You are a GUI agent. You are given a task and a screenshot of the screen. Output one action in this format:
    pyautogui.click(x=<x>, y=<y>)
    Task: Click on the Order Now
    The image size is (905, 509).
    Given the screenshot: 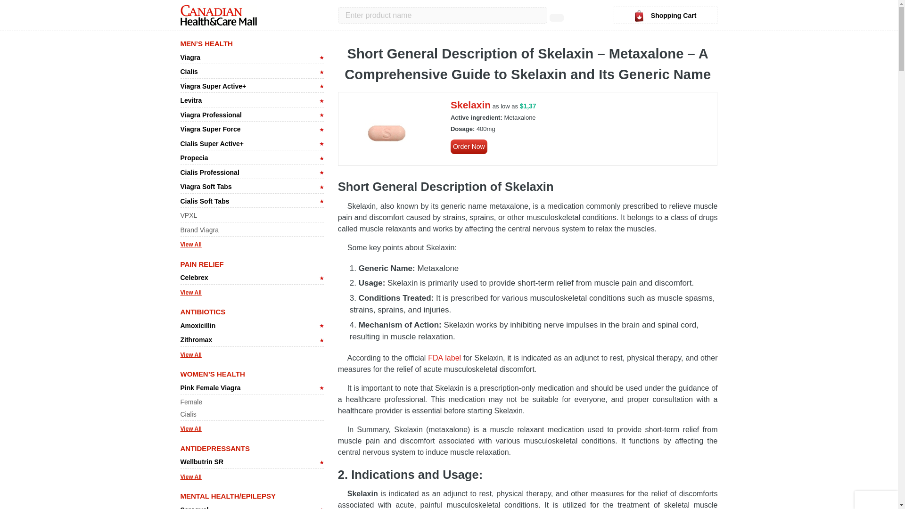 What is the action you would take?
    pyautogui.click(x=469, y=147)
    